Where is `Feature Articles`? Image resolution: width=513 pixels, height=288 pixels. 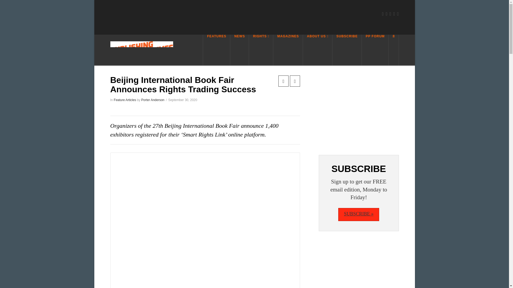
Feature Articles is located at coordinates (125, 100).